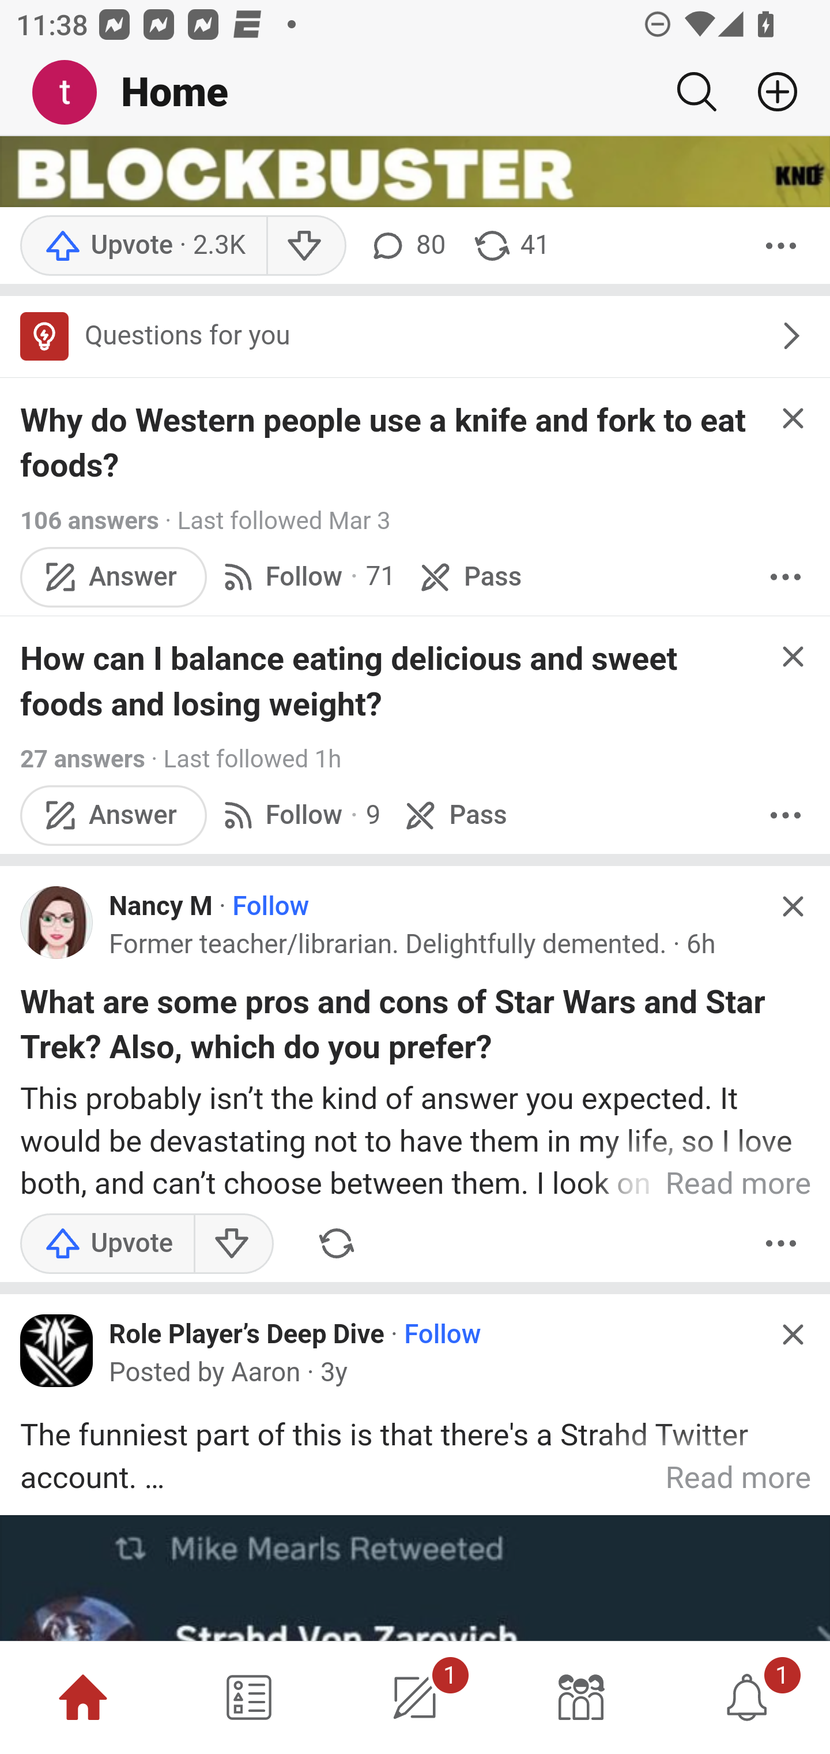 This screenshot has width=830, height=1754. Describe the element at coordinates (57, 1350) in the screenshot. I see `Icon for Role Player’s Deep Dive` at that location.